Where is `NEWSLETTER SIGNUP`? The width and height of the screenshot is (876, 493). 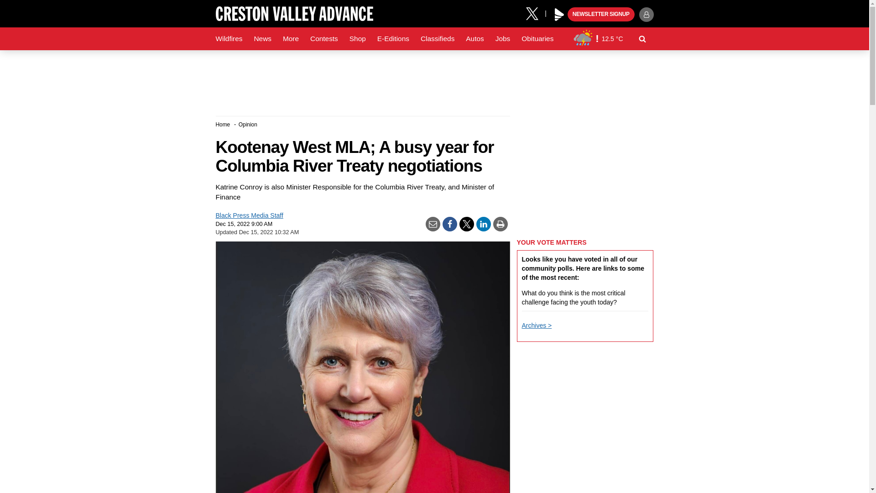
NEWSLETTER SIGNUP is located at coordinates (601, 15).